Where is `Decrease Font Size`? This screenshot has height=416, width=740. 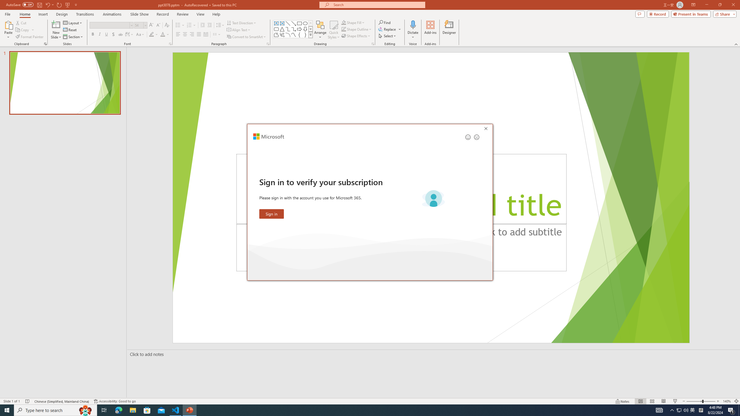
Decrease Font Size is located at coordinates (158, 25).